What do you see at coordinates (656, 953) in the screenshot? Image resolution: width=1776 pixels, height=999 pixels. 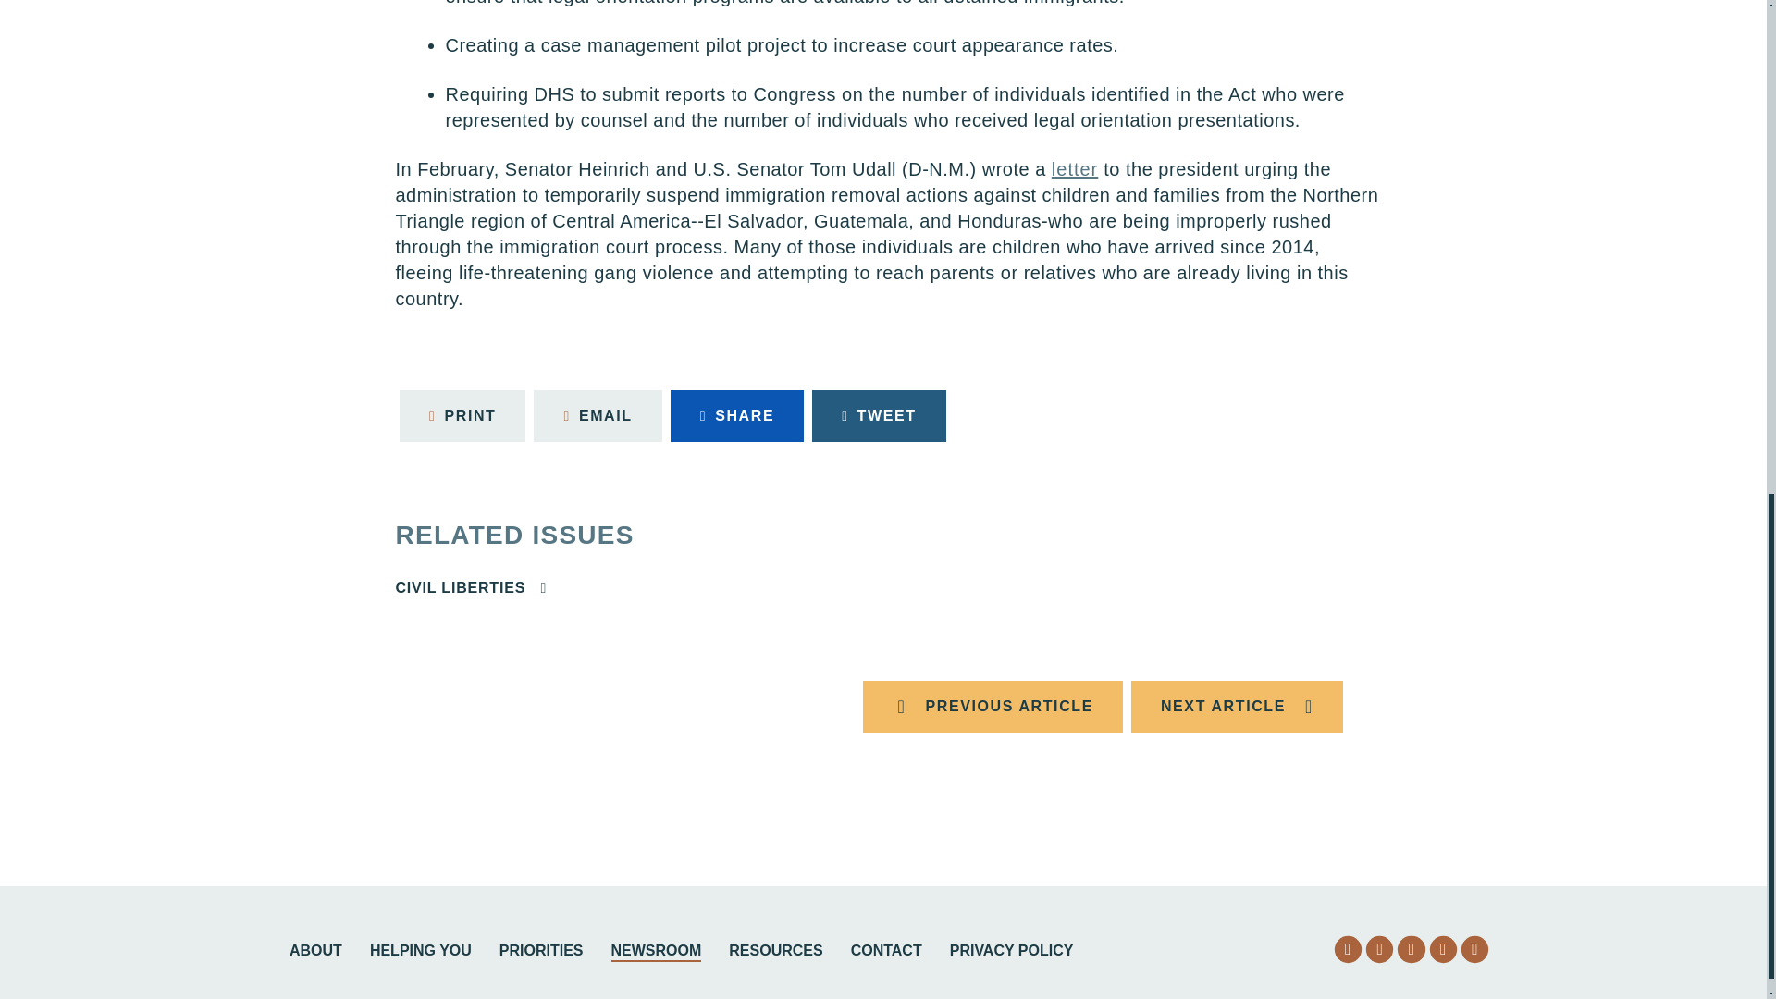 I see `Newsroom` at bounding box center [656, 953].